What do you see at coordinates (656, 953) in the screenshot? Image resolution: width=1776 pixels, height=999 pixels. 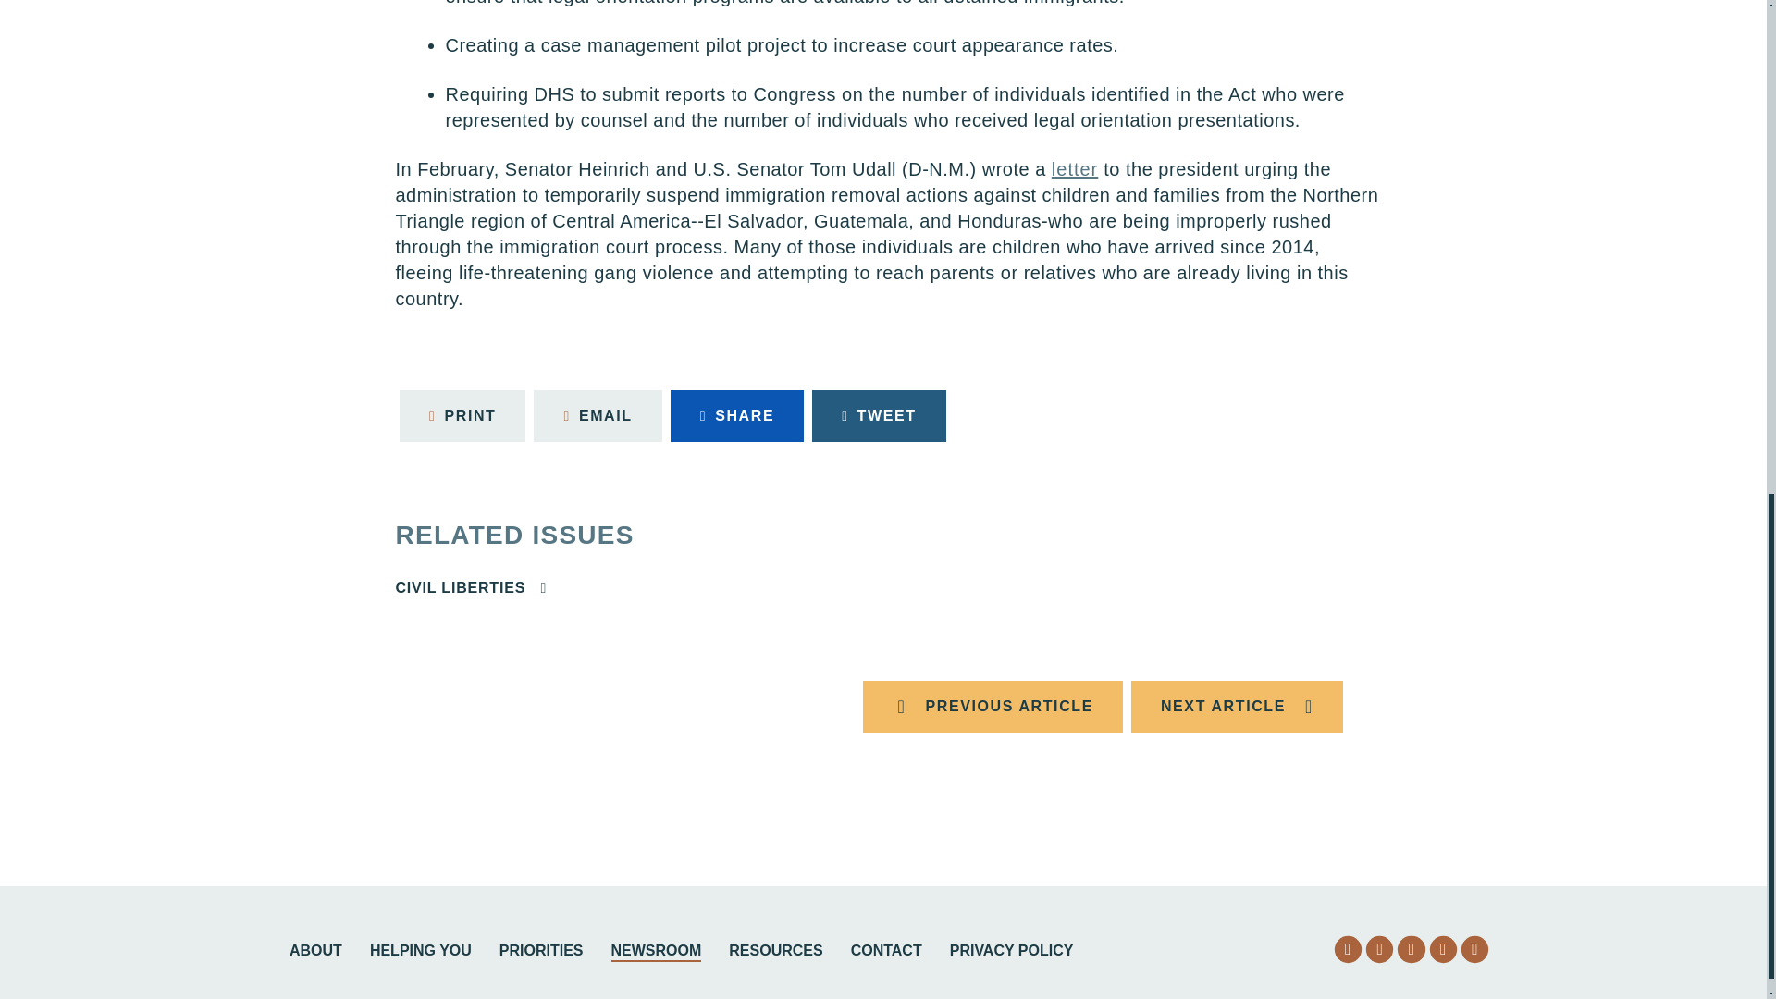 I see `Newsroom` at bounding box center [656, 953].